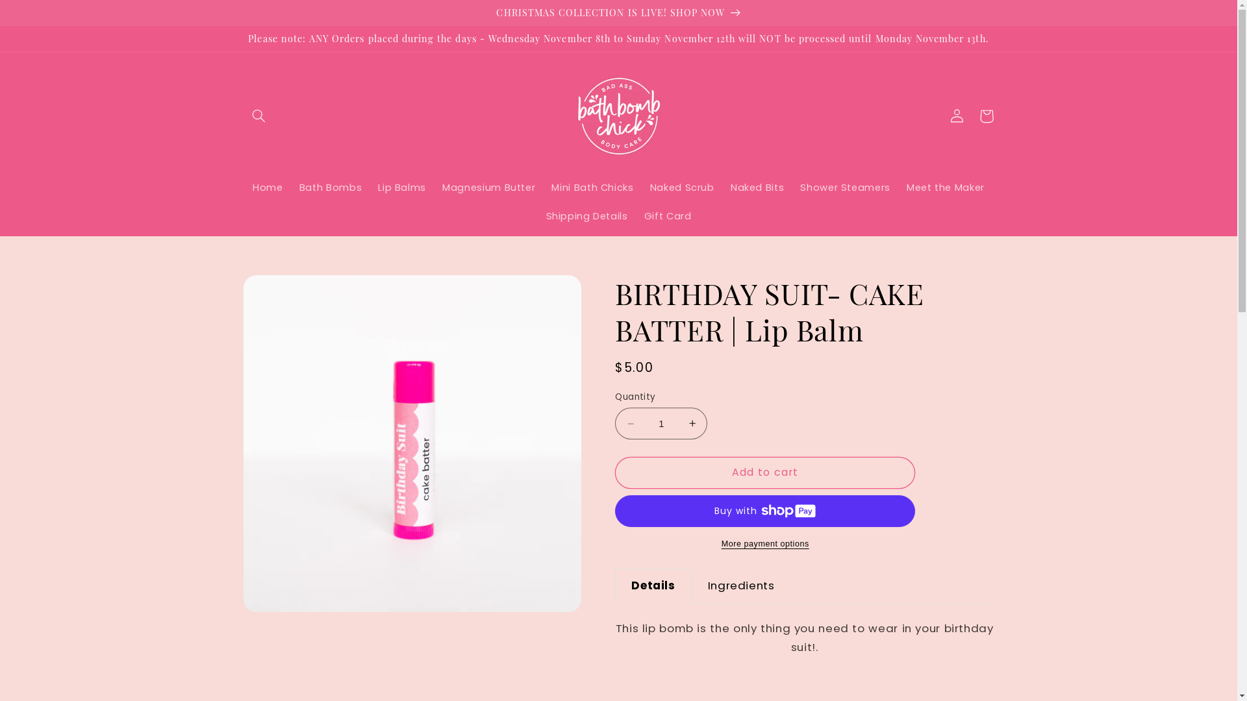 This screenshot has width=1247, height=701. Describe the element at coordinates (757, 188) in the screenshot. I see `Naked Bits` at that location.